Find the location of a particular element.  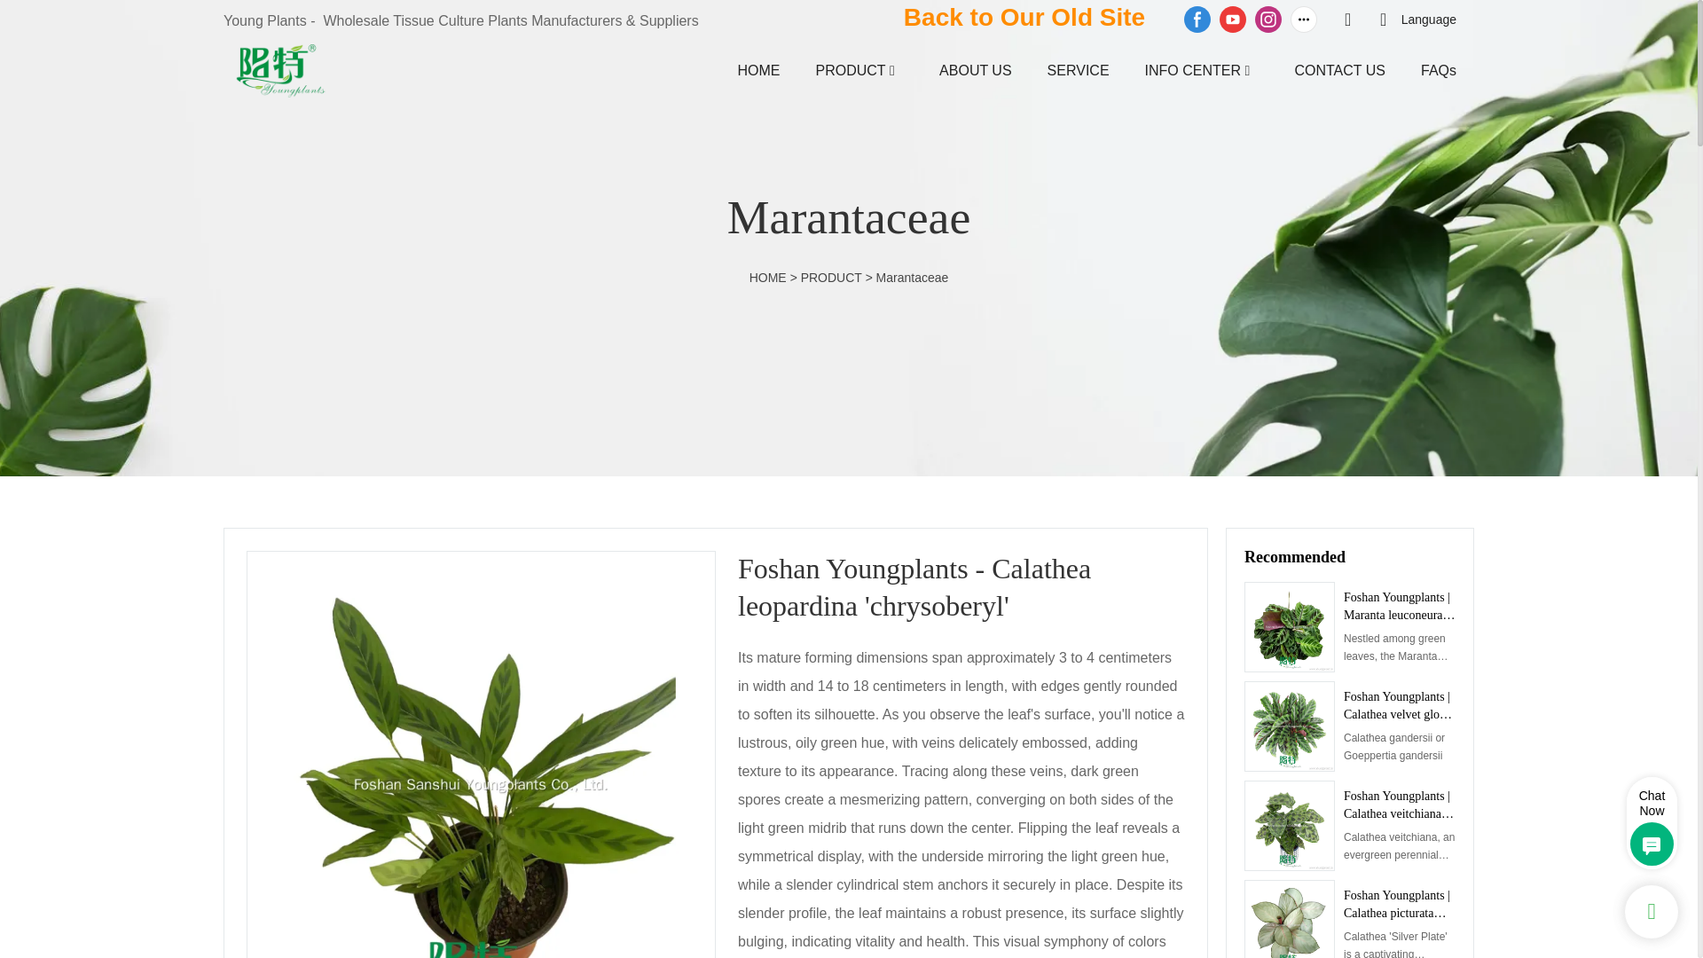

Back to Our Old Site is located at coordinates (1024, 17).